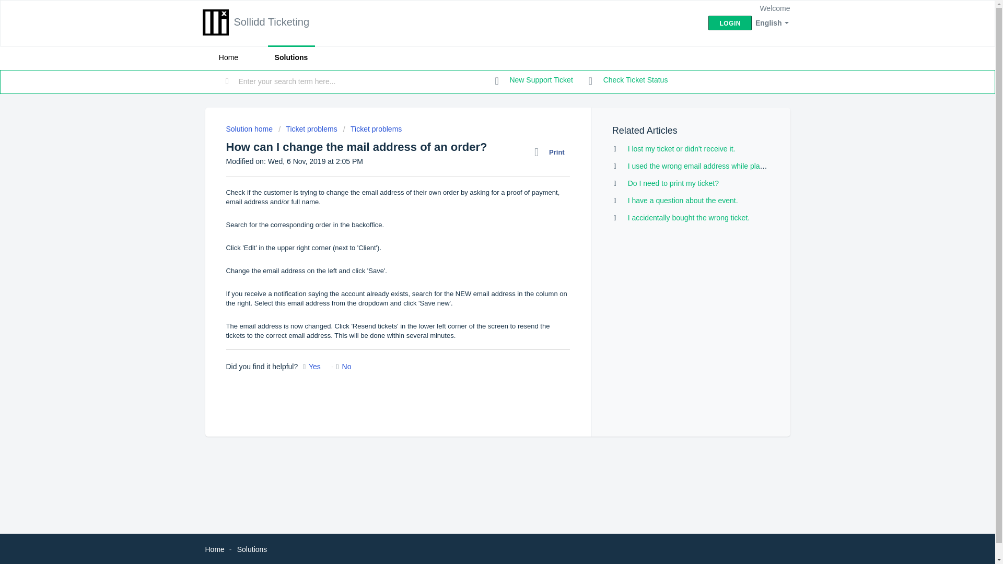 The height and width of the screenshot is (564, 1003). I want to click on Print this Article, so click(552, 152).